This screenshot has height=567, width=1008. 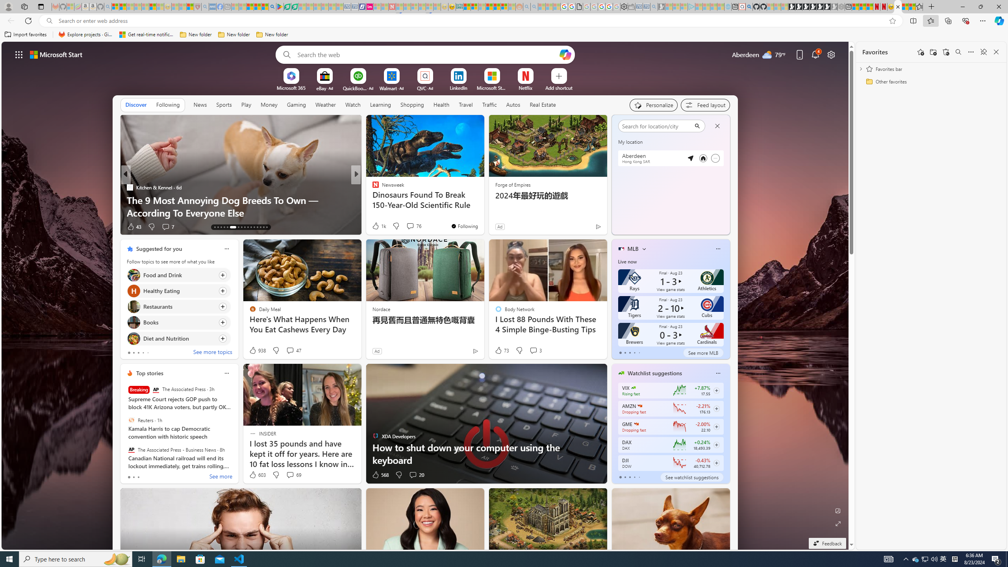 I want to click on Body Network, so click(x=372, y=187).